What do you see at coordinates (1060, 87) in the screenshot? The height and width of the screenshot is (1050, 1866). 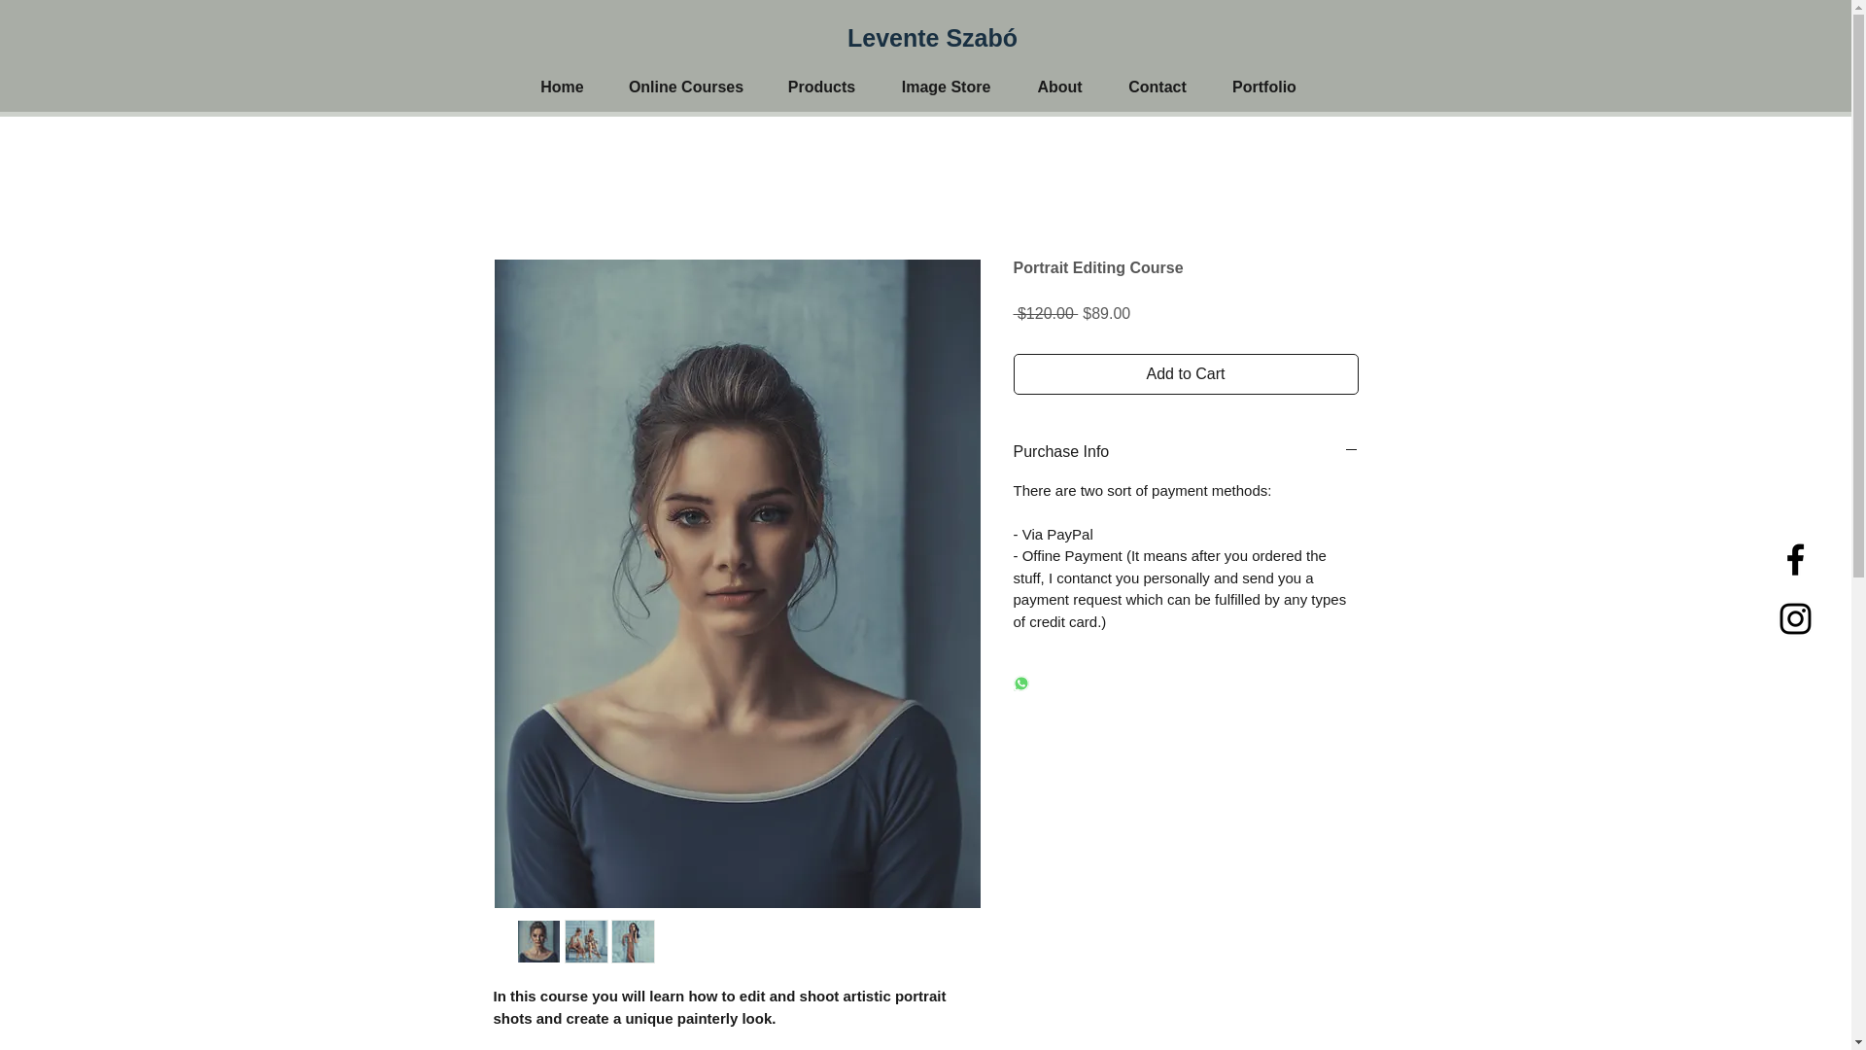 I see `About` at bounding box center [1060, 87].